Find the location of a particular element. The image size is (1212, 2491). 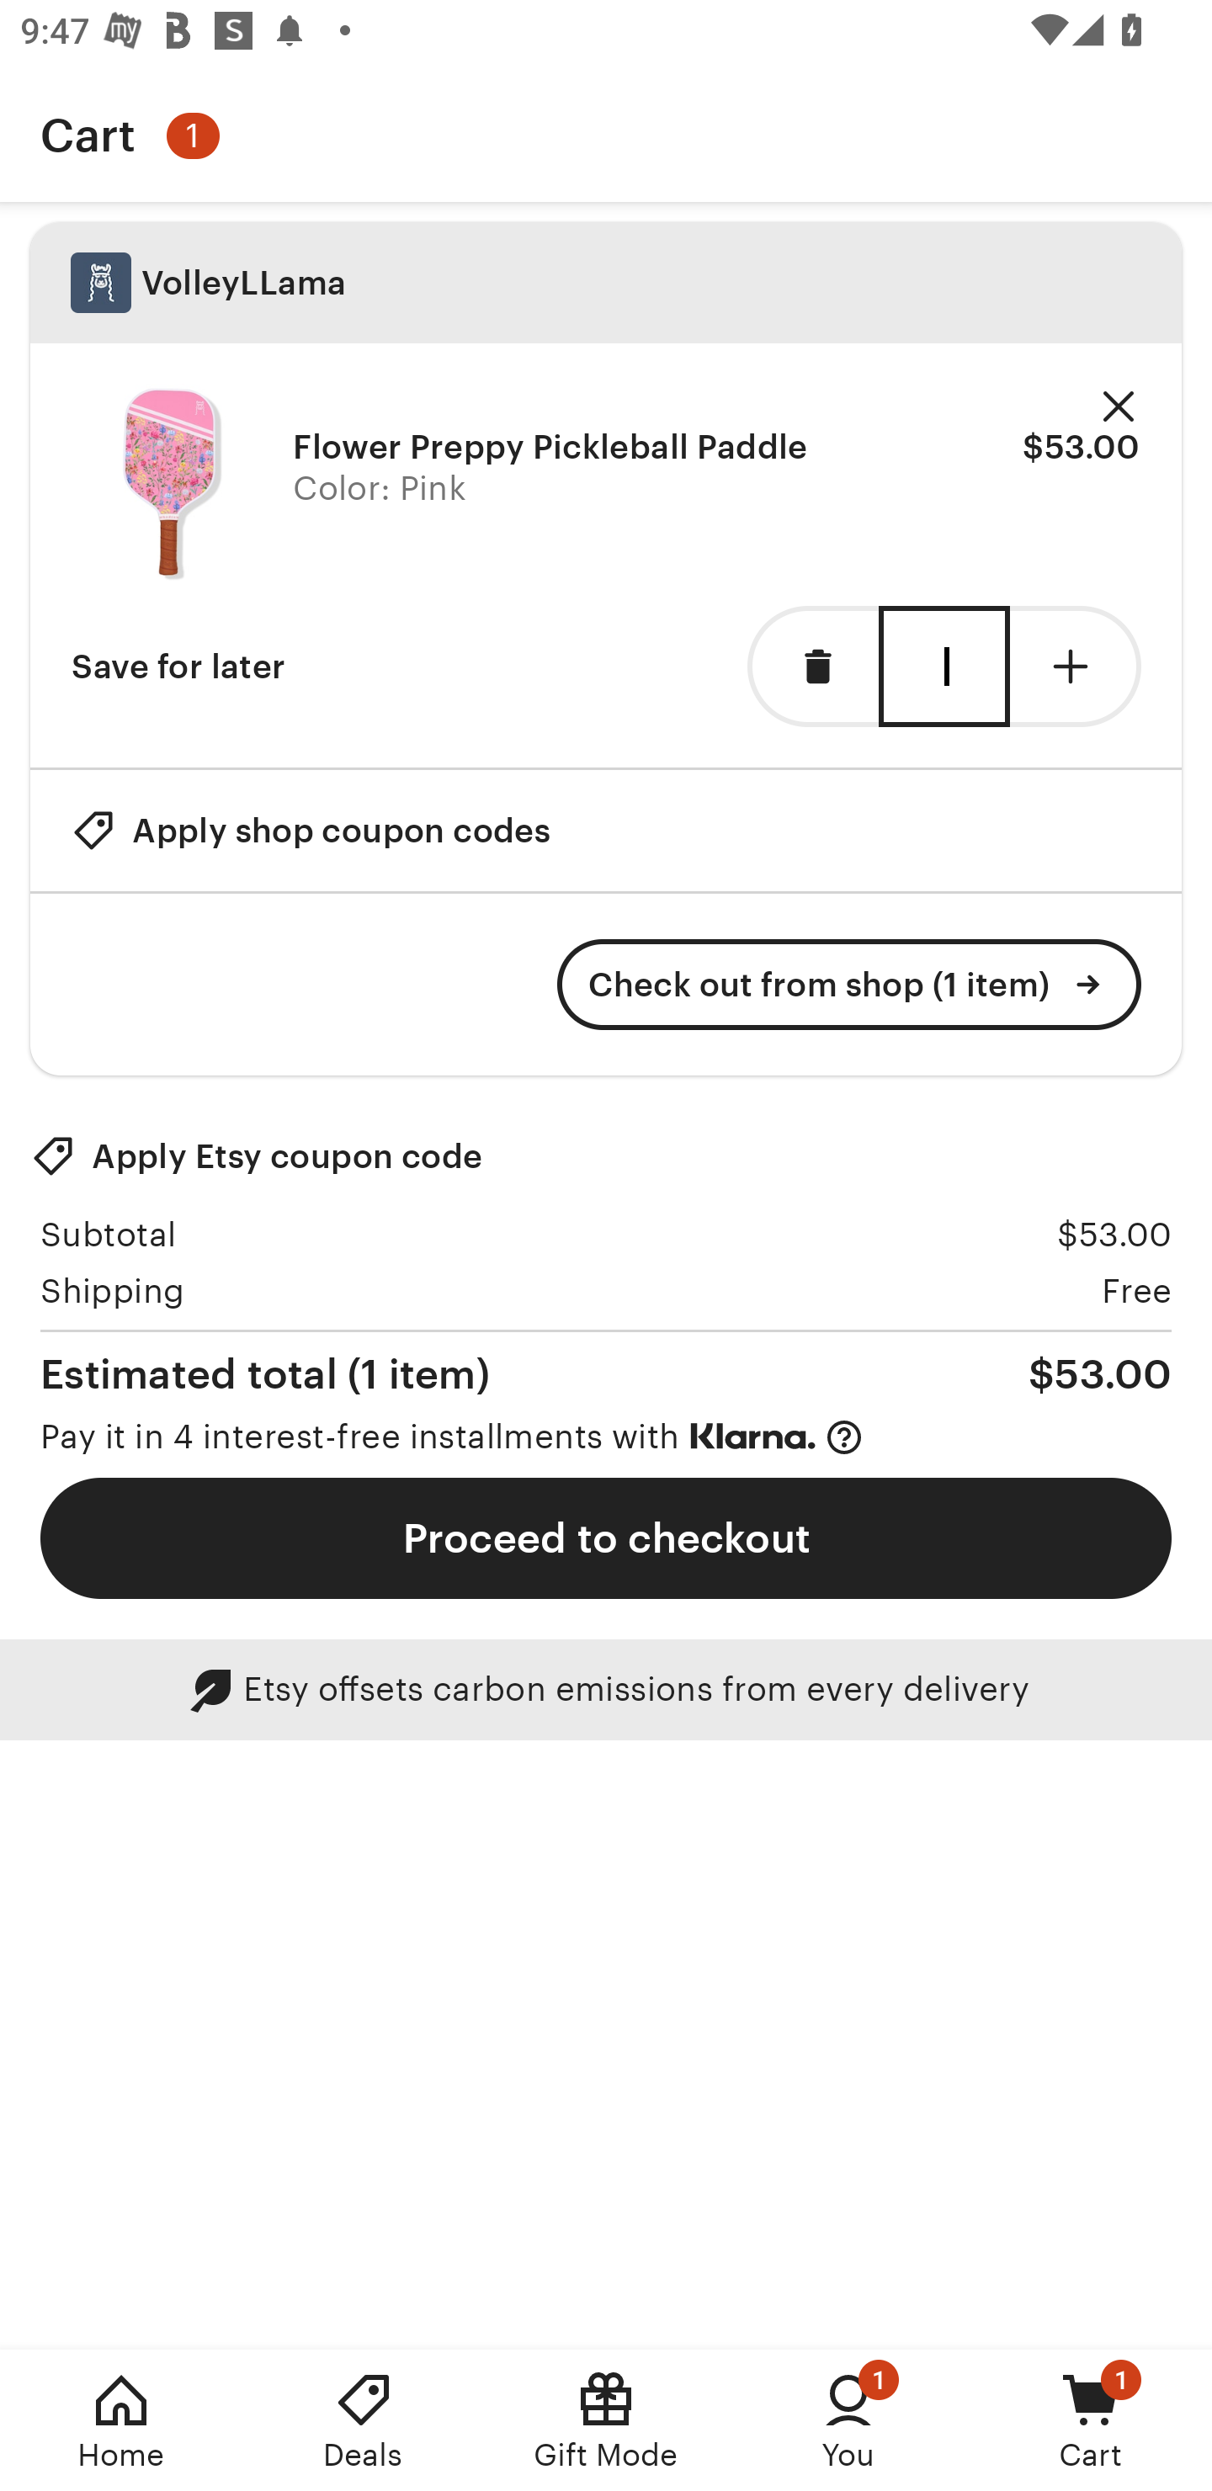

Deals is located at coordinates (364, 2420).